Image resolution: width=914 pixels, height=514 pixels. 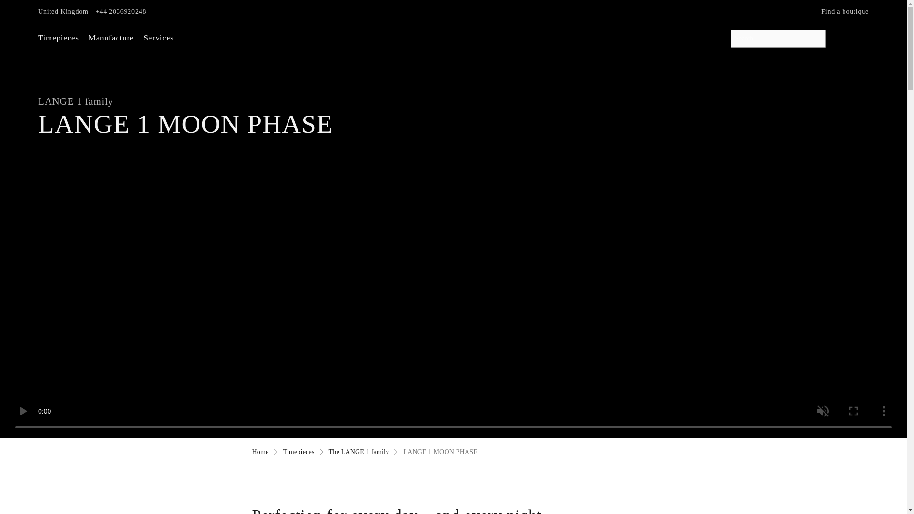 What do you see at coordinates (453, 31) in the screenshot?
I see `Back to homepage` at bounding box center [453, 31].